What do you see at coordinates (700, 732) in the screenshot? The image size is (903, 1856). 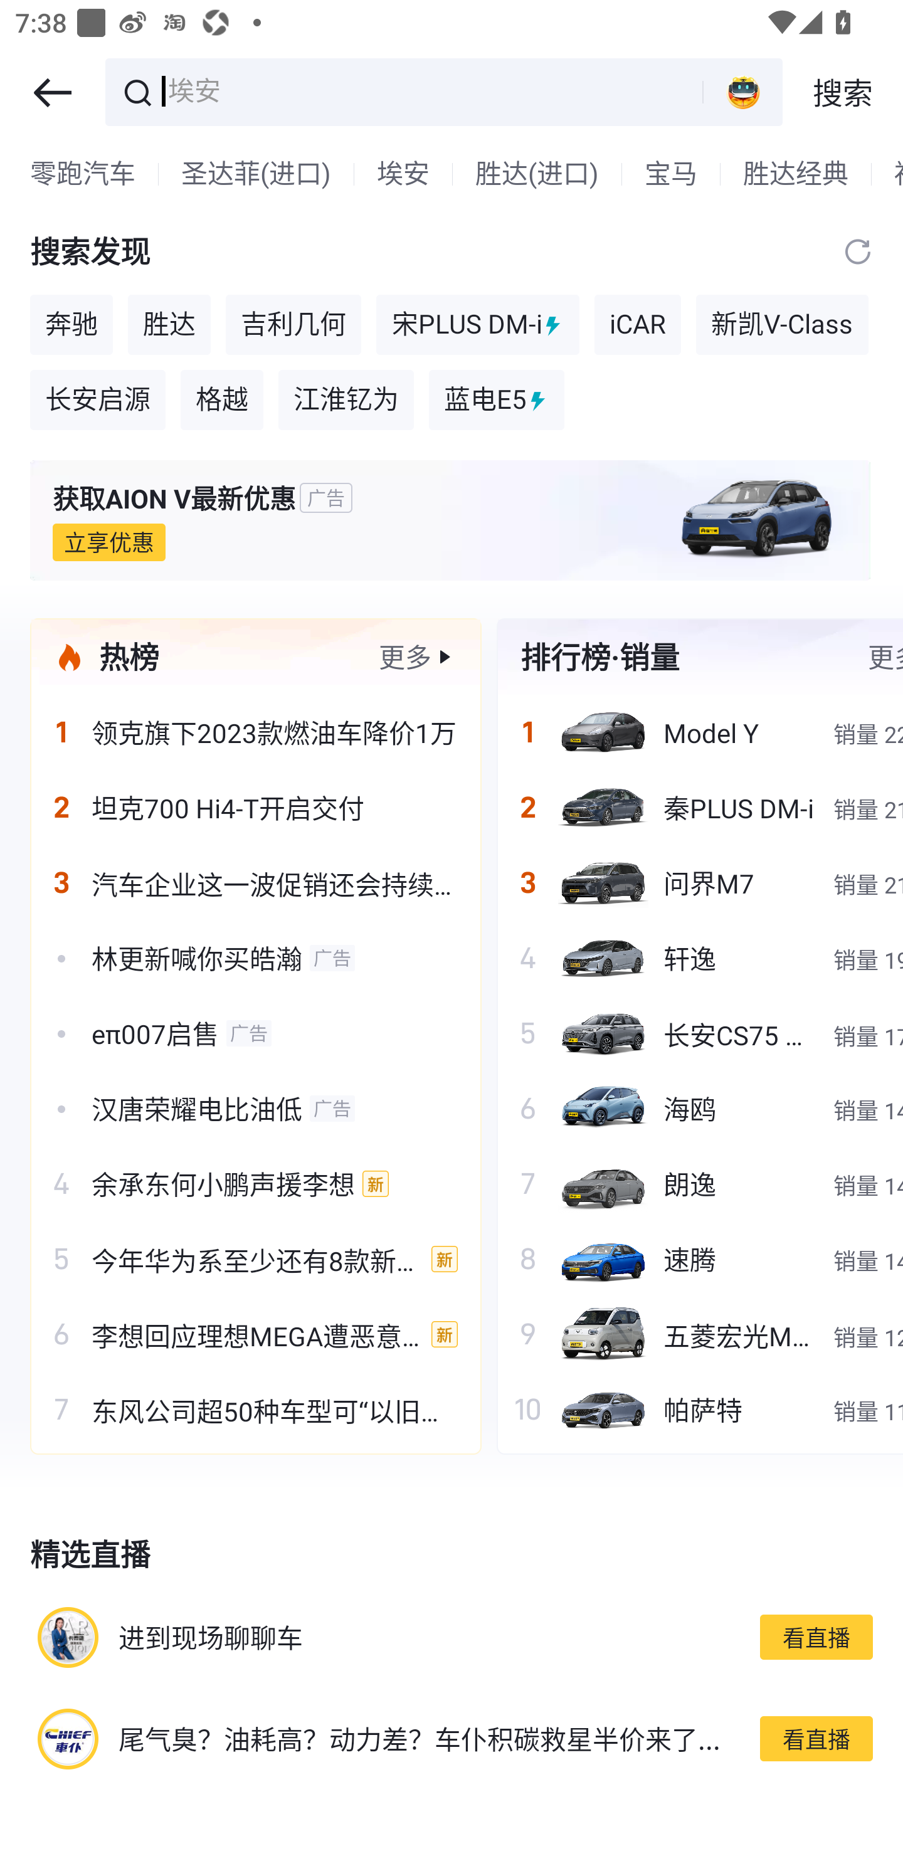 I see `Model Y 销量 22537` at bounding box center [700, 732].